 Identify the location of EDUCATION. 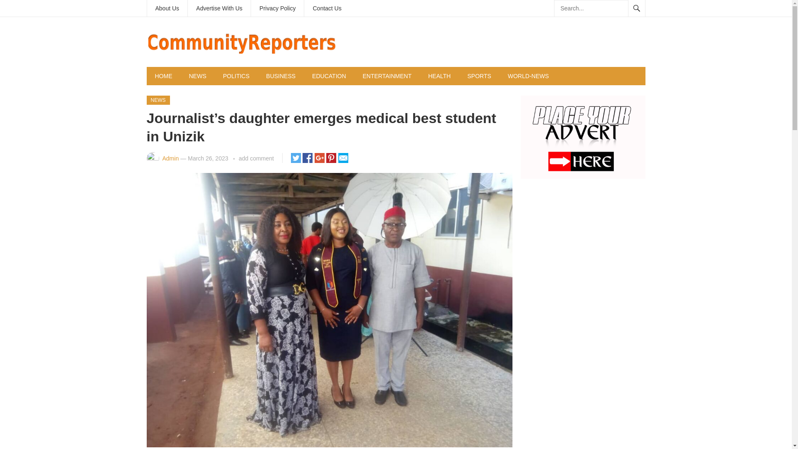
(329, 76).